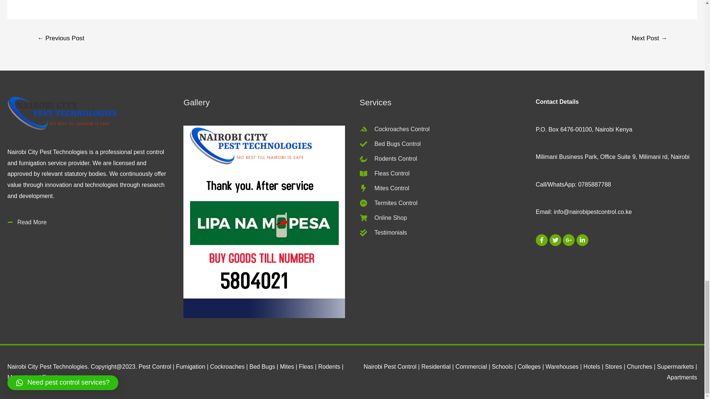  What do you see at coordinates (384, 188) in the screenshot?
I see `Mites Control` at bounding box center [384, 188].